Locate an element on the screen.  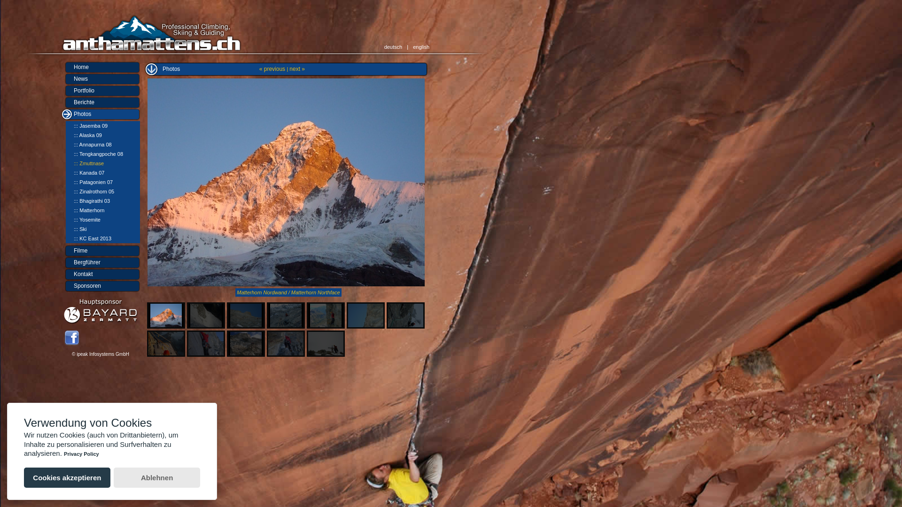
Home is located at coordinates (75, 67).